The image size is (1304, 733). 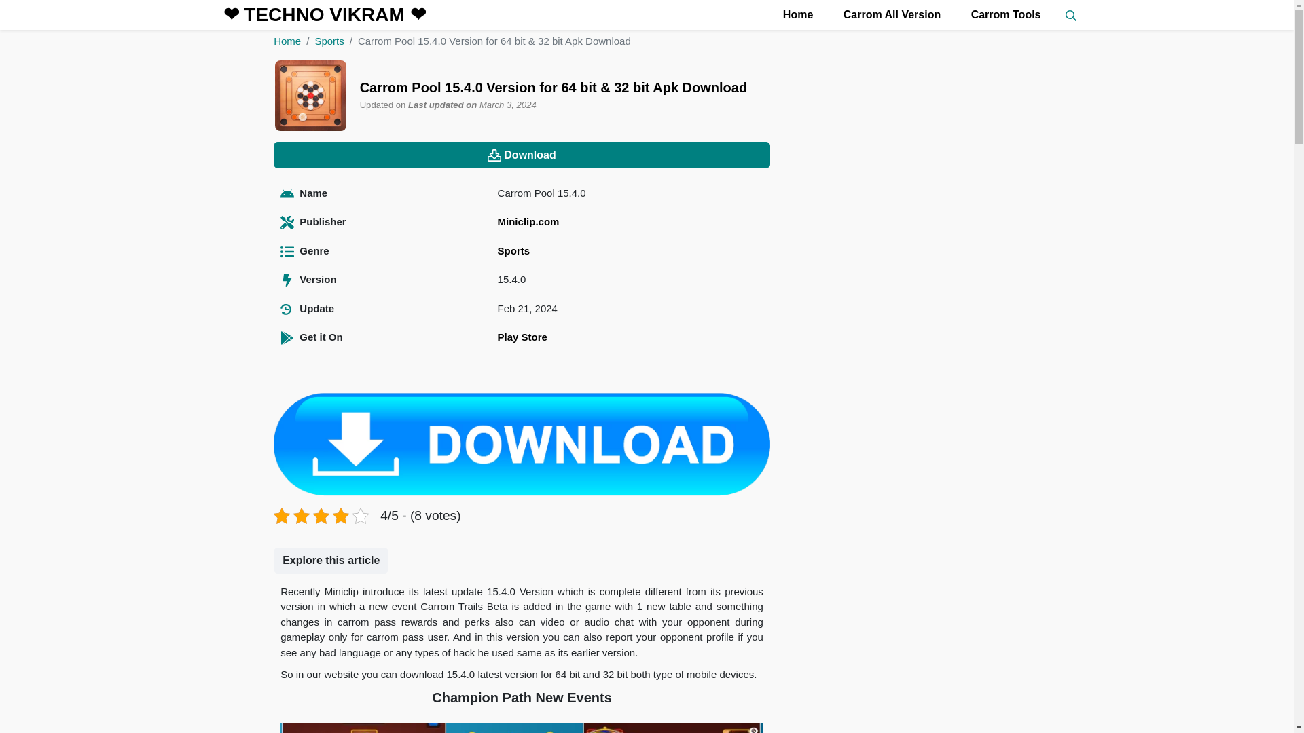 I want to click on Home, so click(x=287, y=41).